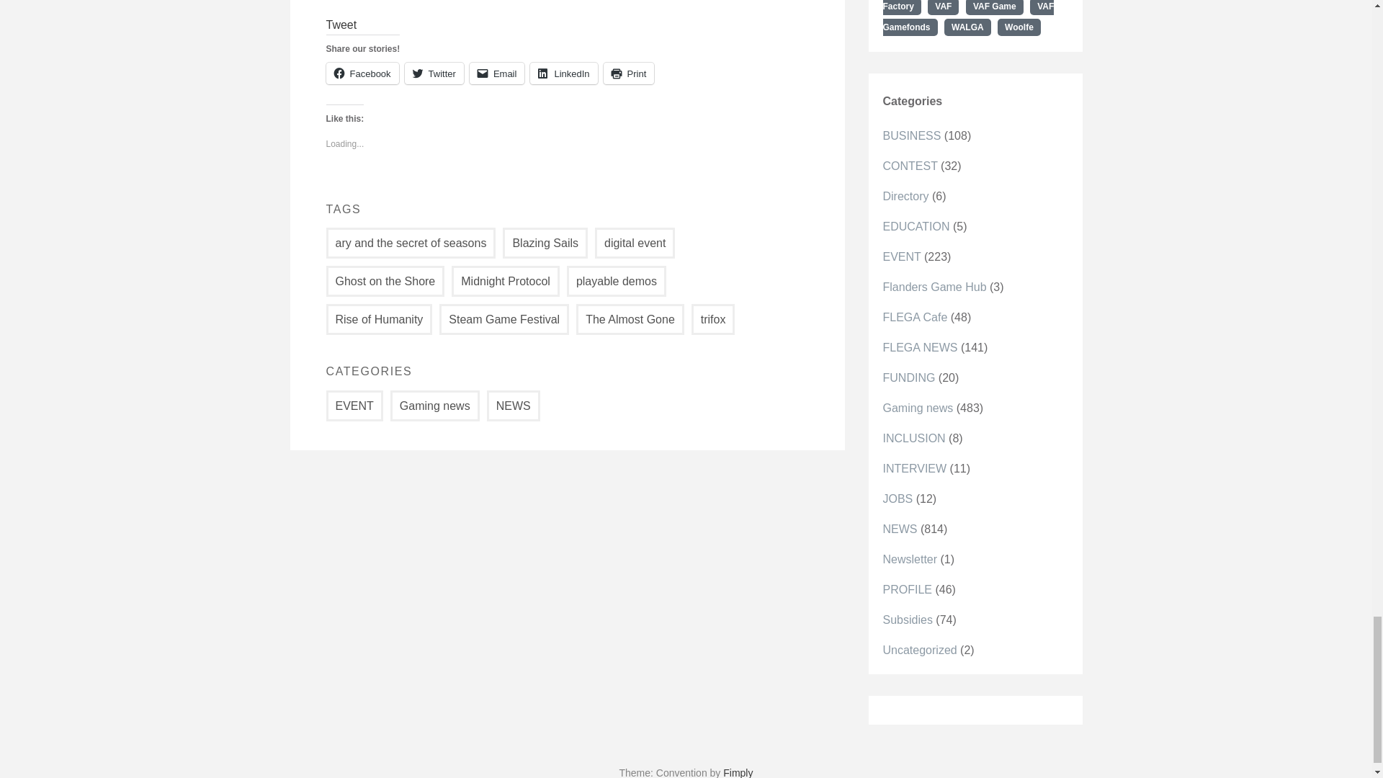 This screenshot has height=778, width=1383. I want to click on Blazing Sails, so click(545, 243).